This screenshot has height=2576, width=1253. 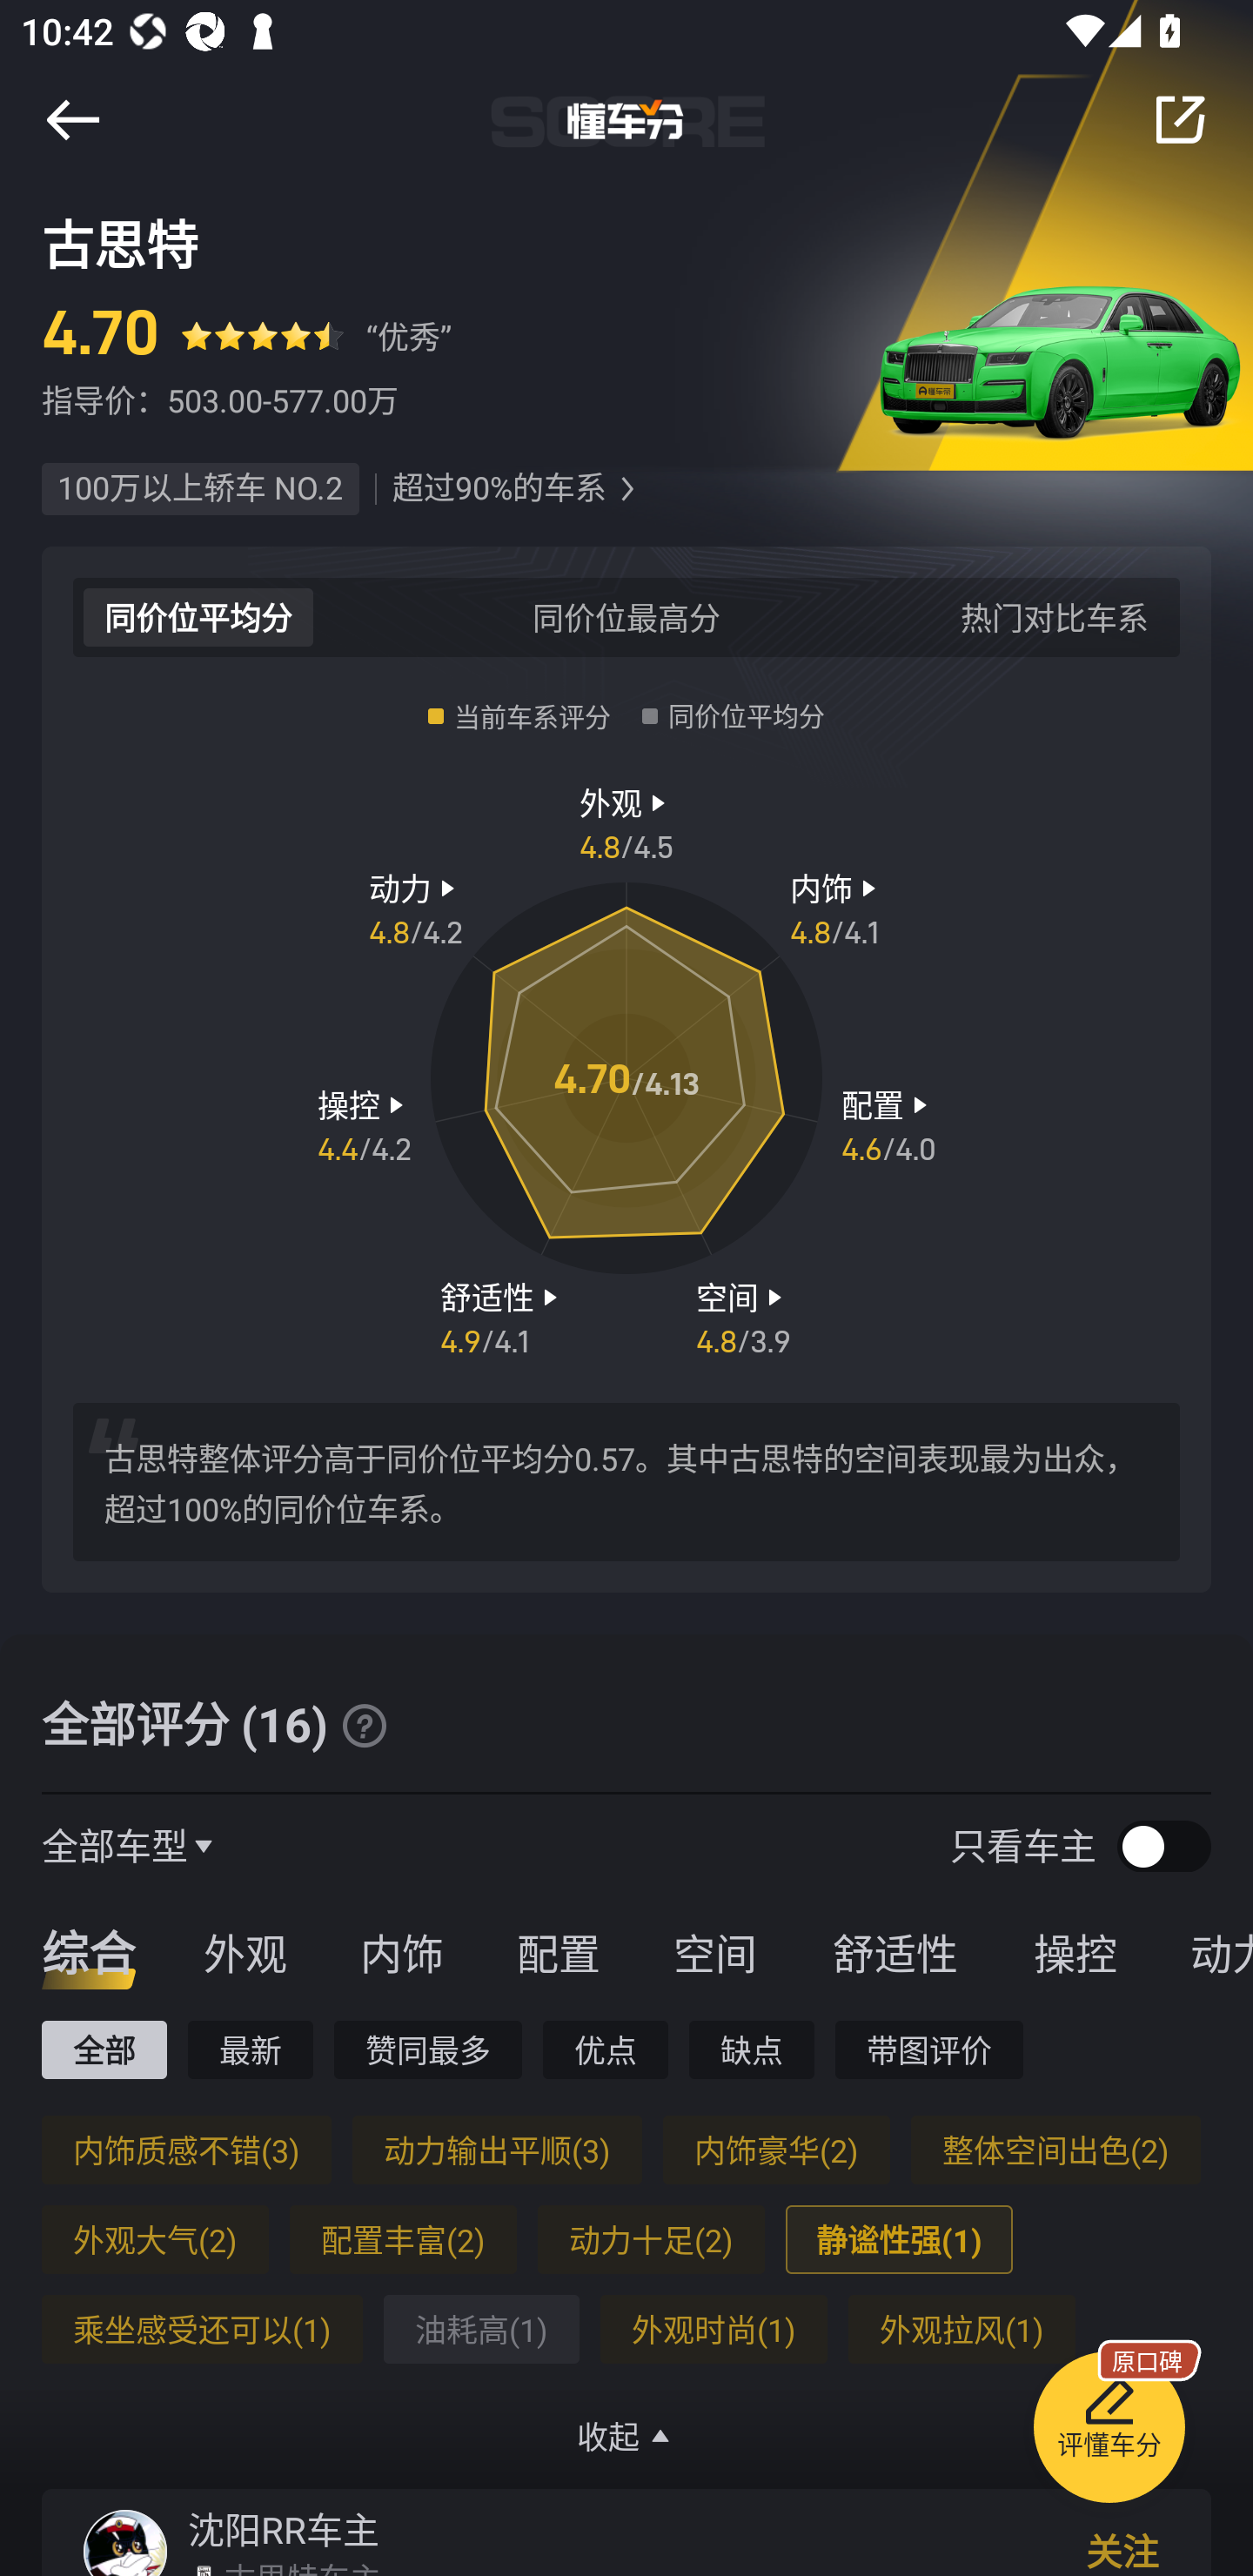 I want to click on 乘坐感受还可以(1), so click(x=202, y=2330).